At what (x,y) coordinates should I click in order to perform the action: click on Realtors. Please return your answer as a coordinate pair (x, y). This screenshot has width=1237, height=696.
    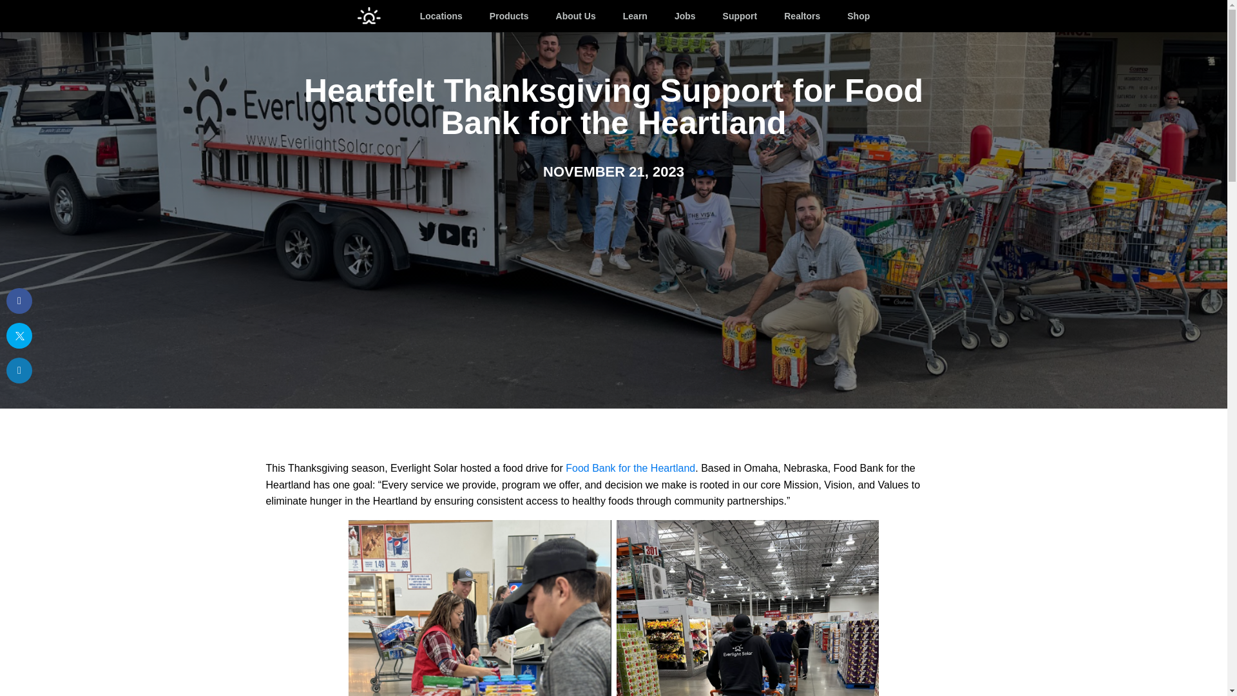
    Looking at the image, I should click on (795, 18).